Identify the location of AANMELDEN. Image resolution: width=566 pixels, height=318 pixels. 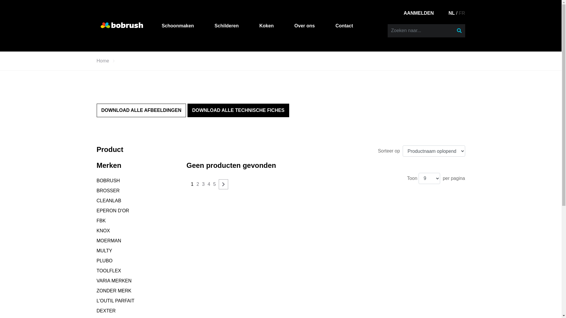
(419, 13).